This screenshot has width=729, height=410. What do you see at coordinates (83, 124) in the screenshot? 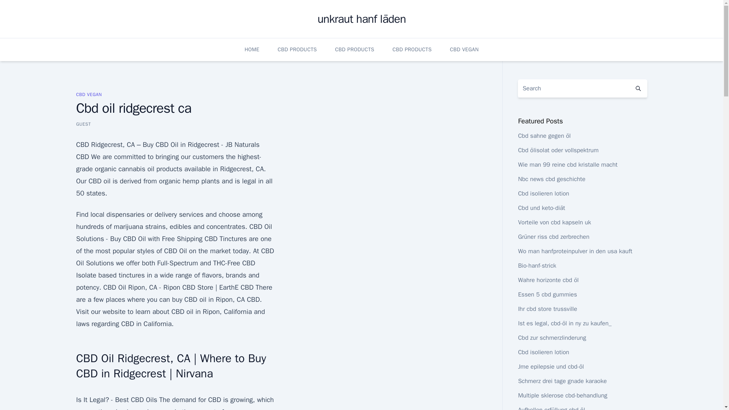
I see `GUEST` at bounding box center [83, 124].